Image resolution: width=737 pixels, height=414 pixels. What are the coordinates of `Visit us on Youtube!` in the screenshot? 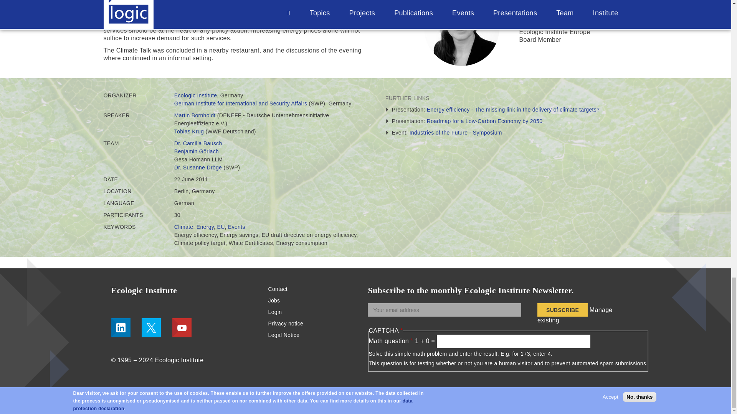 It's located at (182, 328).